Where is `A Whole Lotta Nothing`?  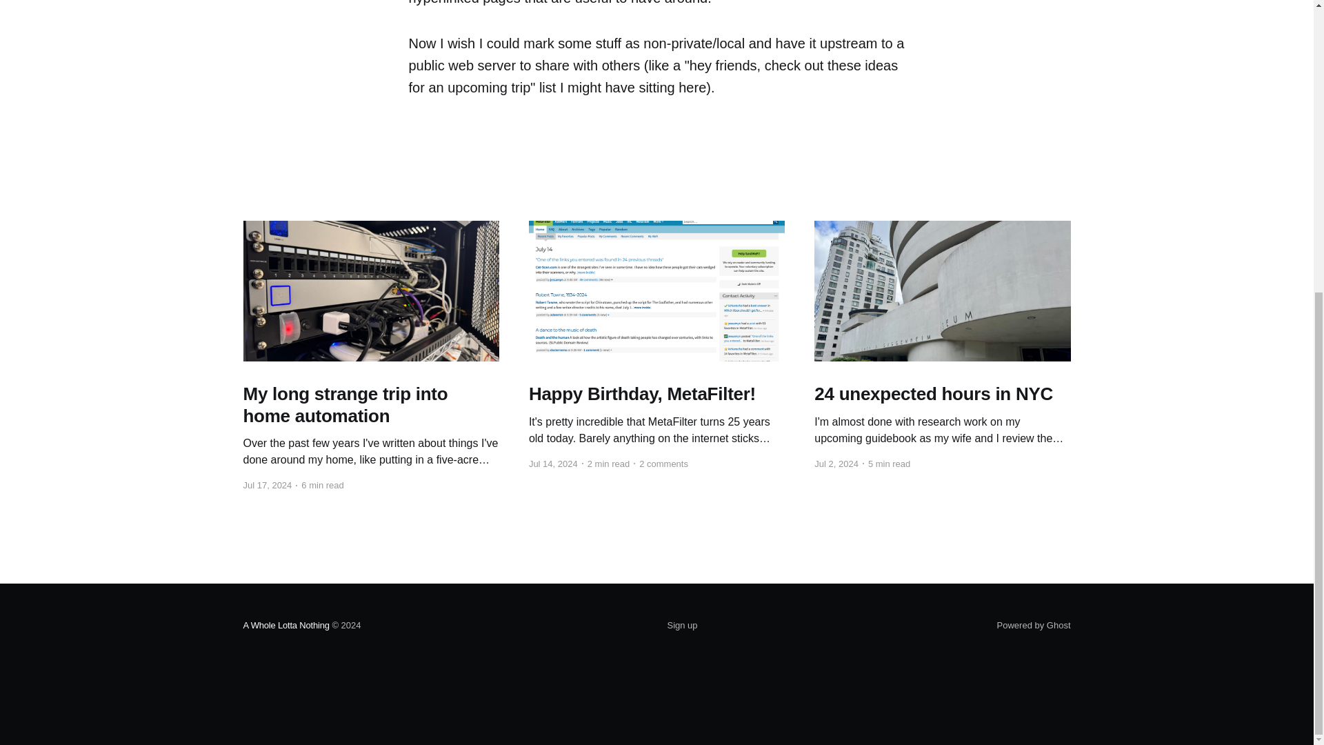
A Whole Lotta Nothing is located at coordinates (285, 625).